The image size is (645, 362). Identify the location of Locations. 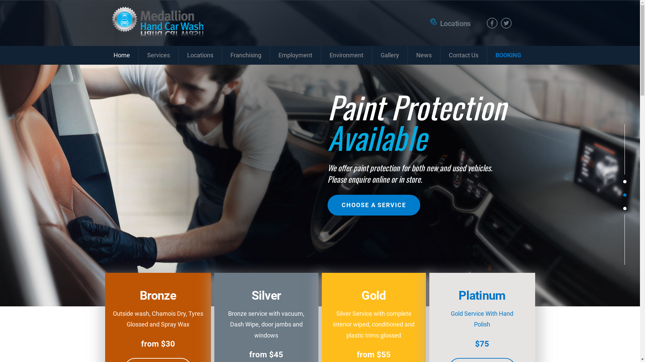
(456, 23).